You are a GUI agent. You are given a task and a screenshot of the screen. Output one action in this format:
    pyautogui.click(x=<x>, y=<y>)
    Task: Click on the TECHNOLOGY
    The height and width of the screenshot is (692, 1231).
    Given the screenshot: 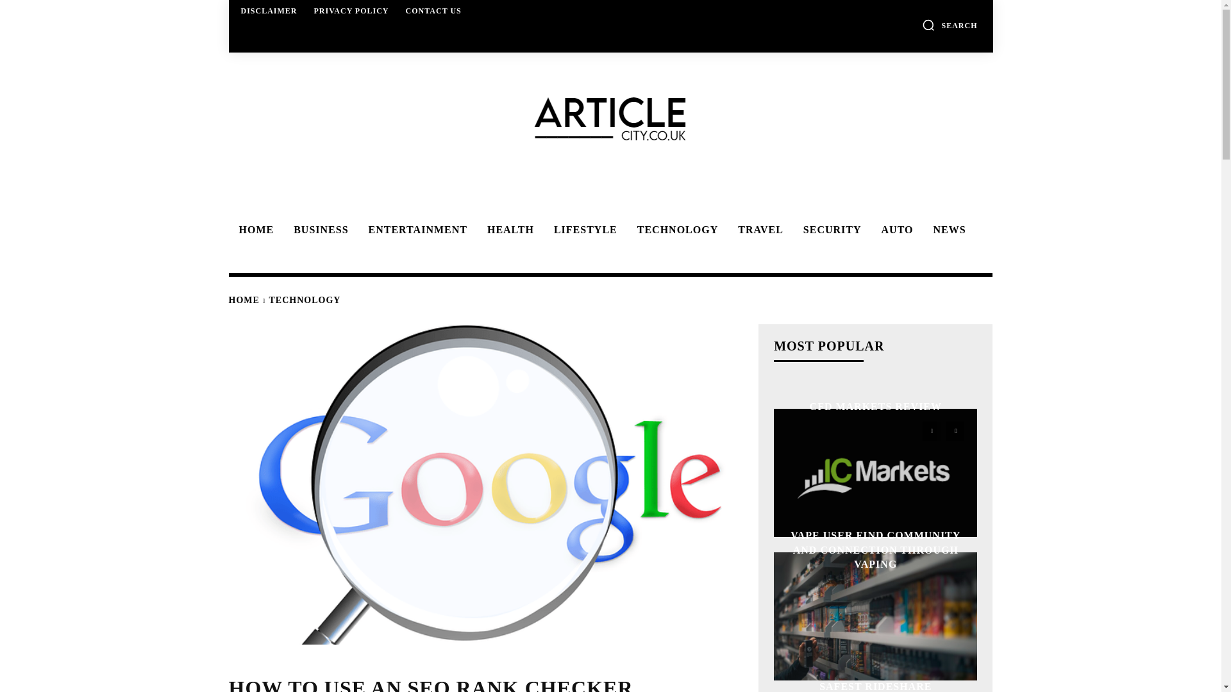 What is the action you would take?
    pyautogui.click(x=676, y=230)
    